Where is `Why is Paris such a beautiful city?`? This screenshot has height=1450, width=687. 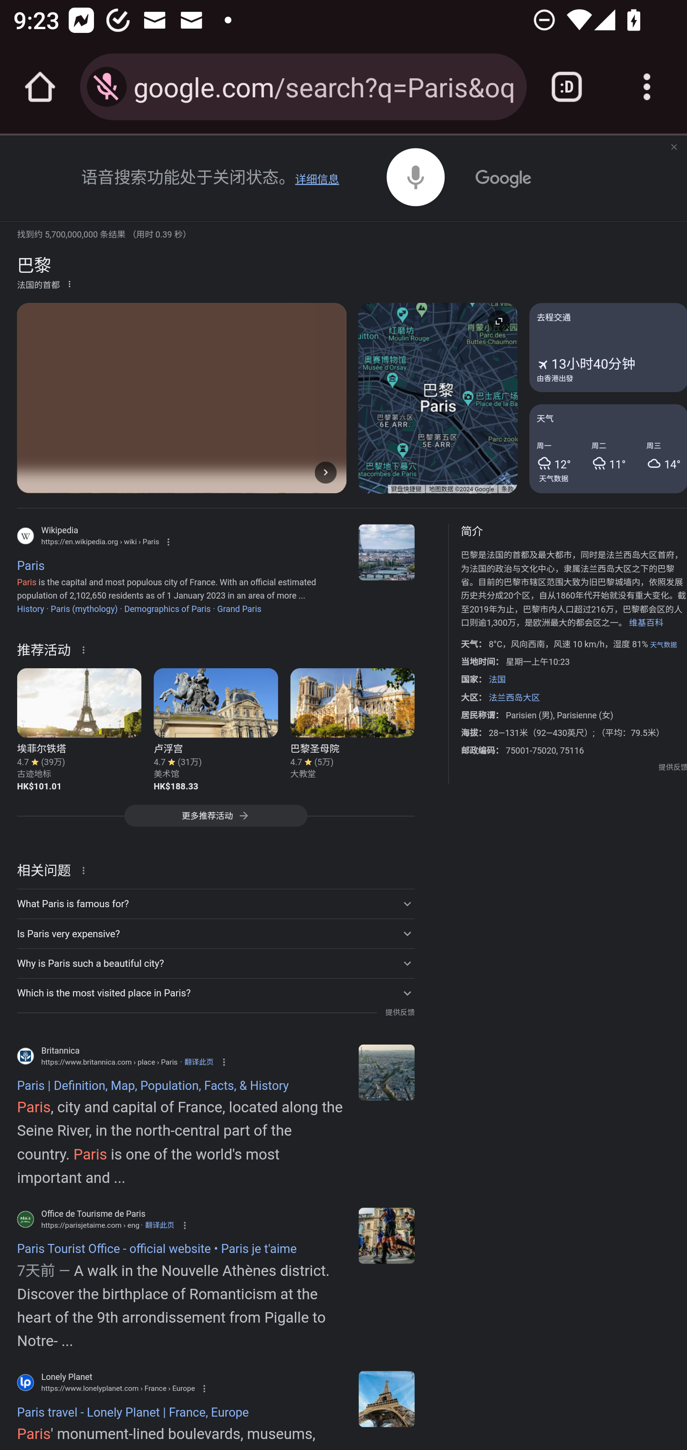 Why is Paris such a beautiful city? is located at coordinates (215, 963).